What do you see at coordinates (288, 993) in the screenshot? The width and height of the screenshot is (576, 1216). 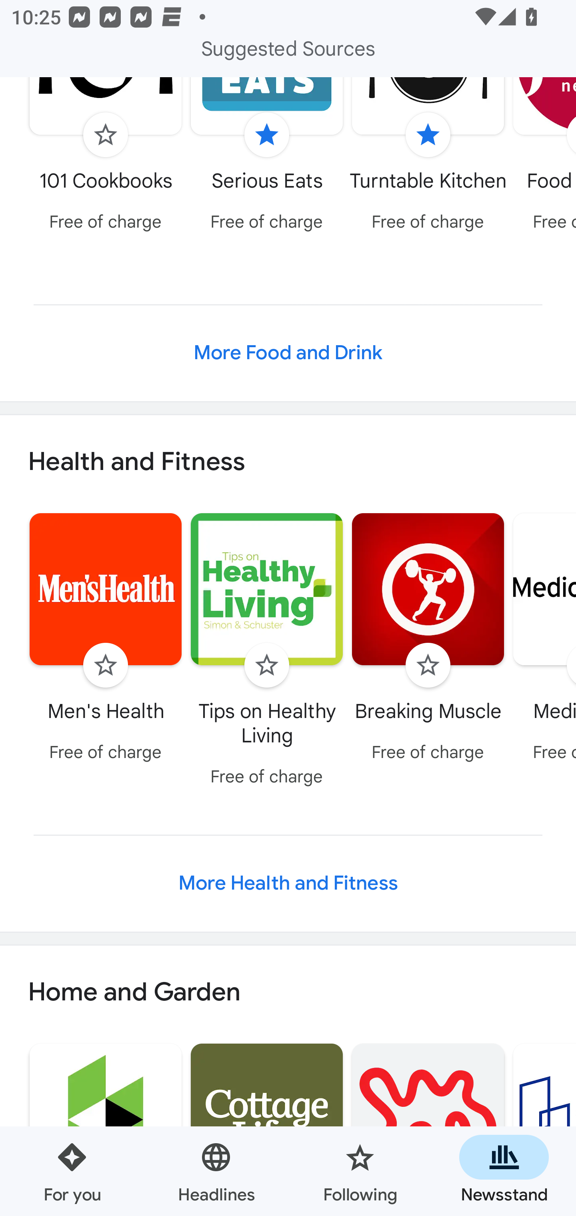 I see `Home and Garden` at bounding box center [288, 993].